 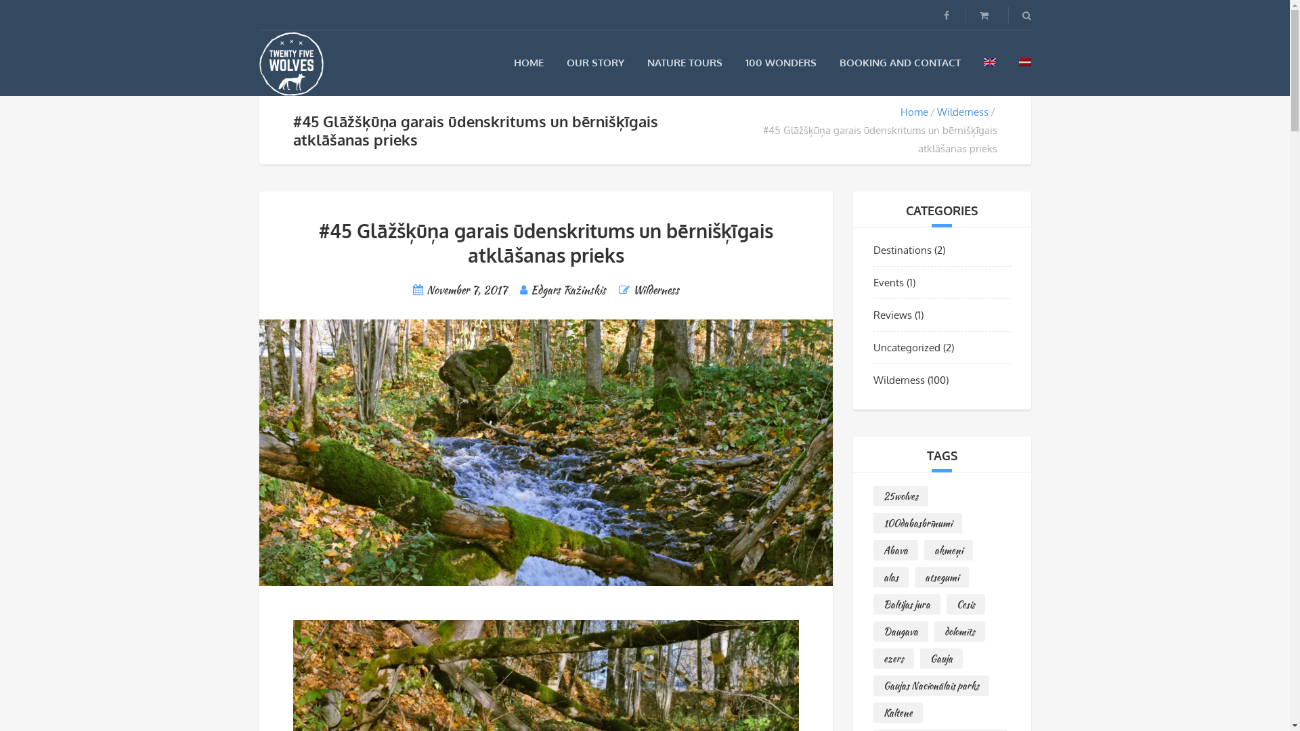 I want to click on Wilderness, so click(x=899, y=380).